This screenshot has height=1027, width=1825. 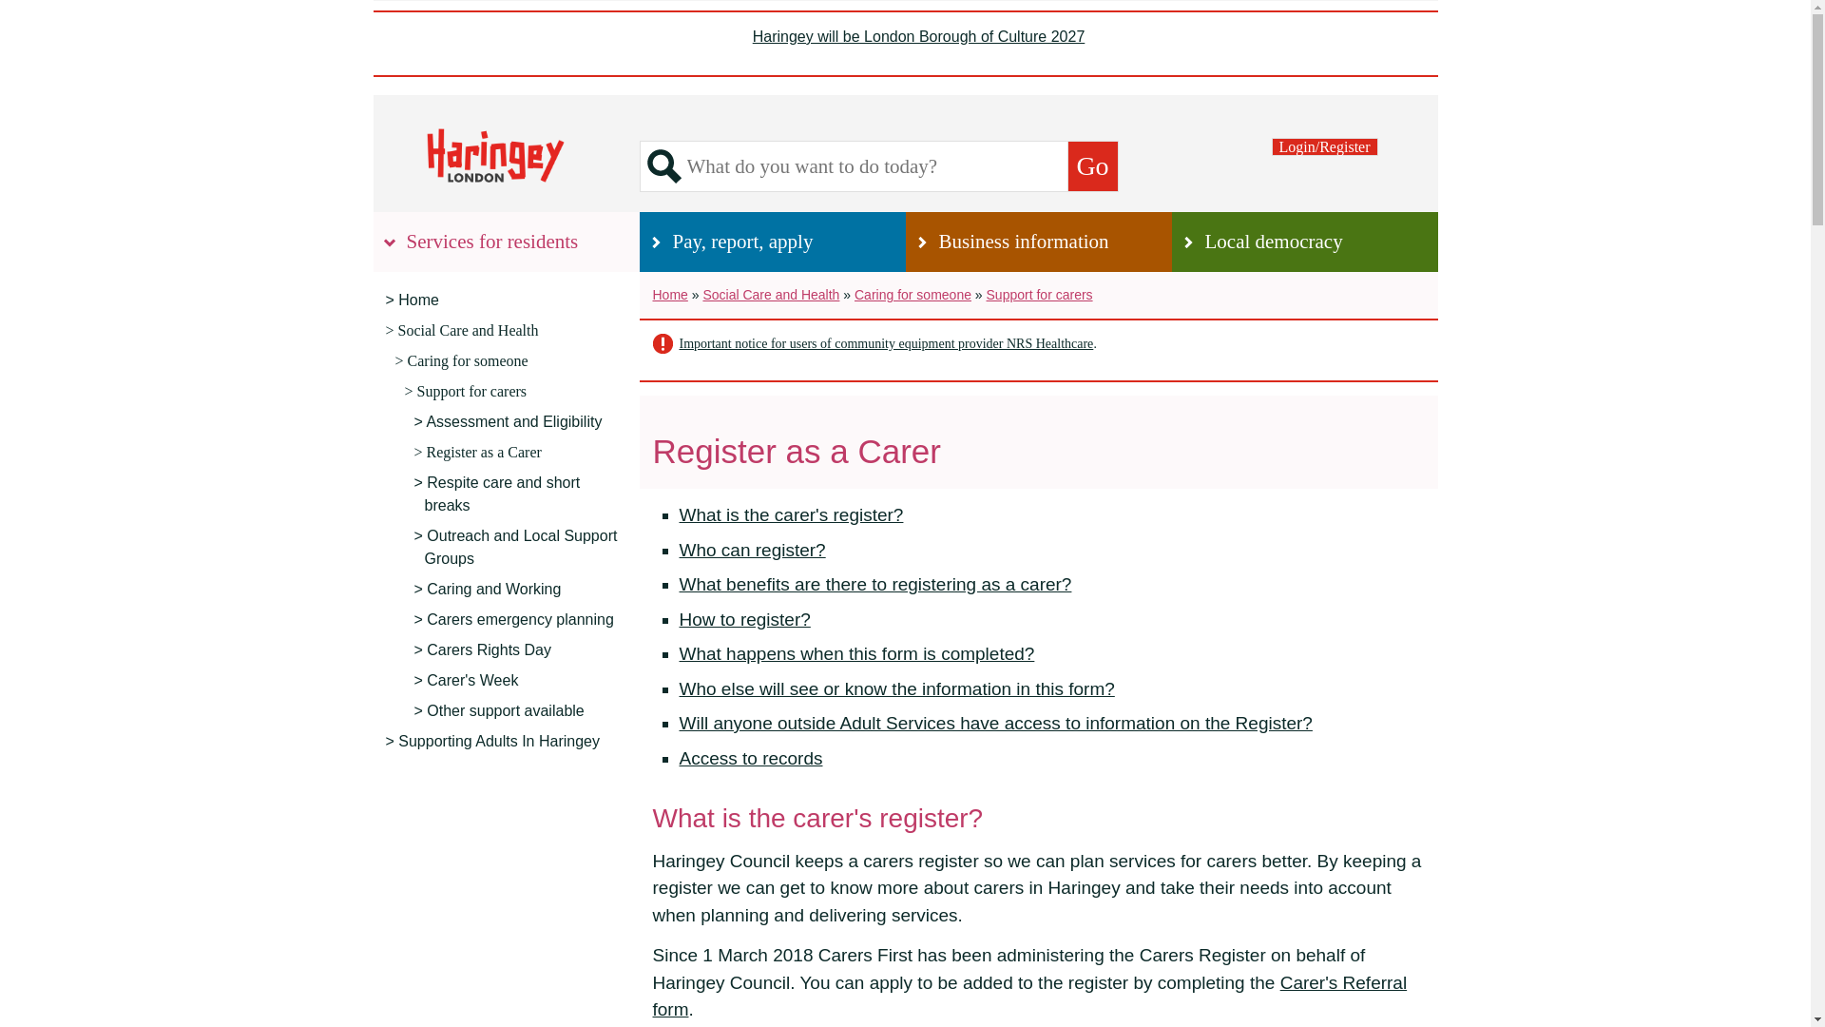 I want to click on Access to Records, so click(x=751, y=757).